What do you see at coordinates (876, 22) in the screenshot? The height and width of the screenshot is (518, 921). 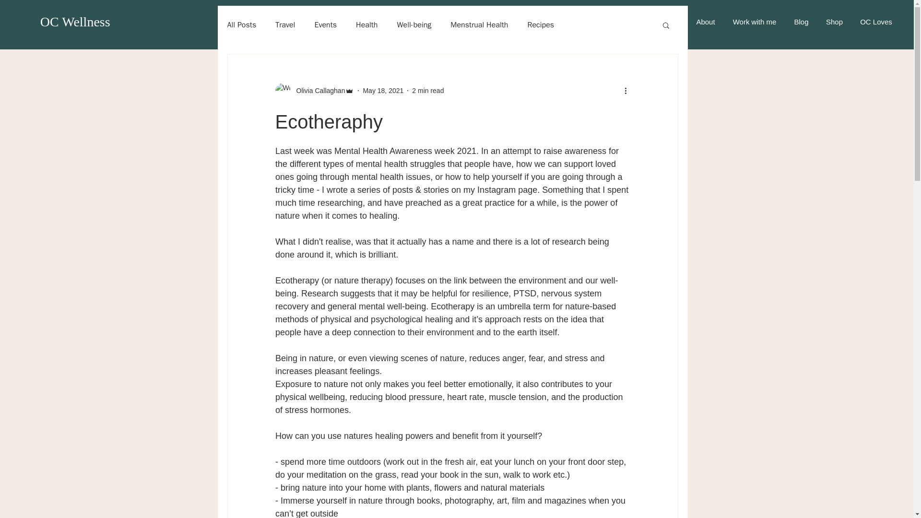 I see `OC Loves` at bounding box center [876, 22].